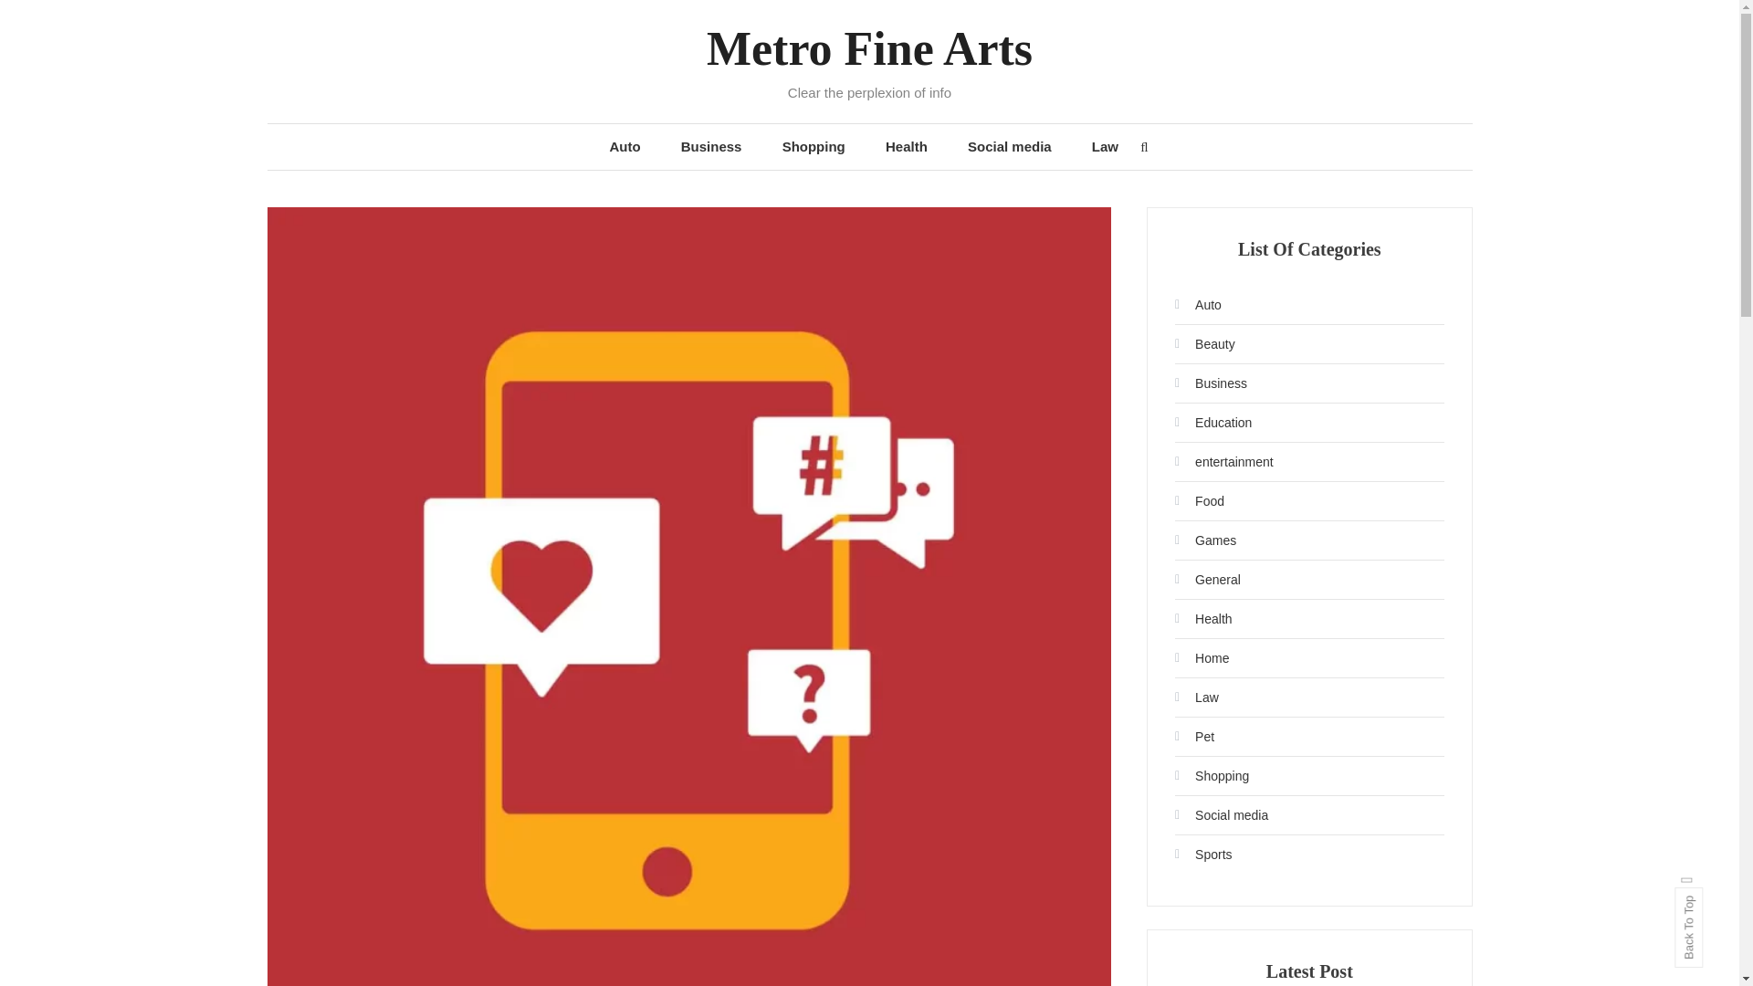  Describe the element at coordinates (869, 48) in the screenshot. I see `Metro Fine Arts` at that location.